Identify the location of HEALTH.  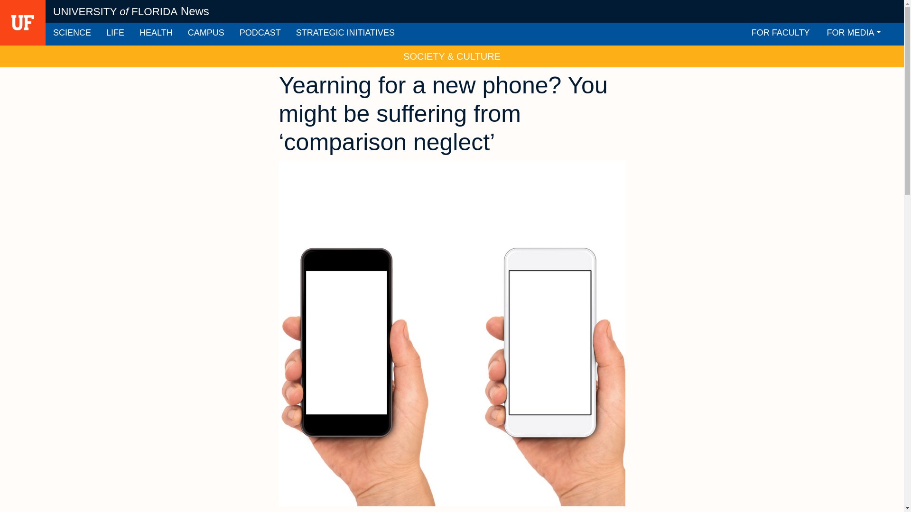
(156, 34).